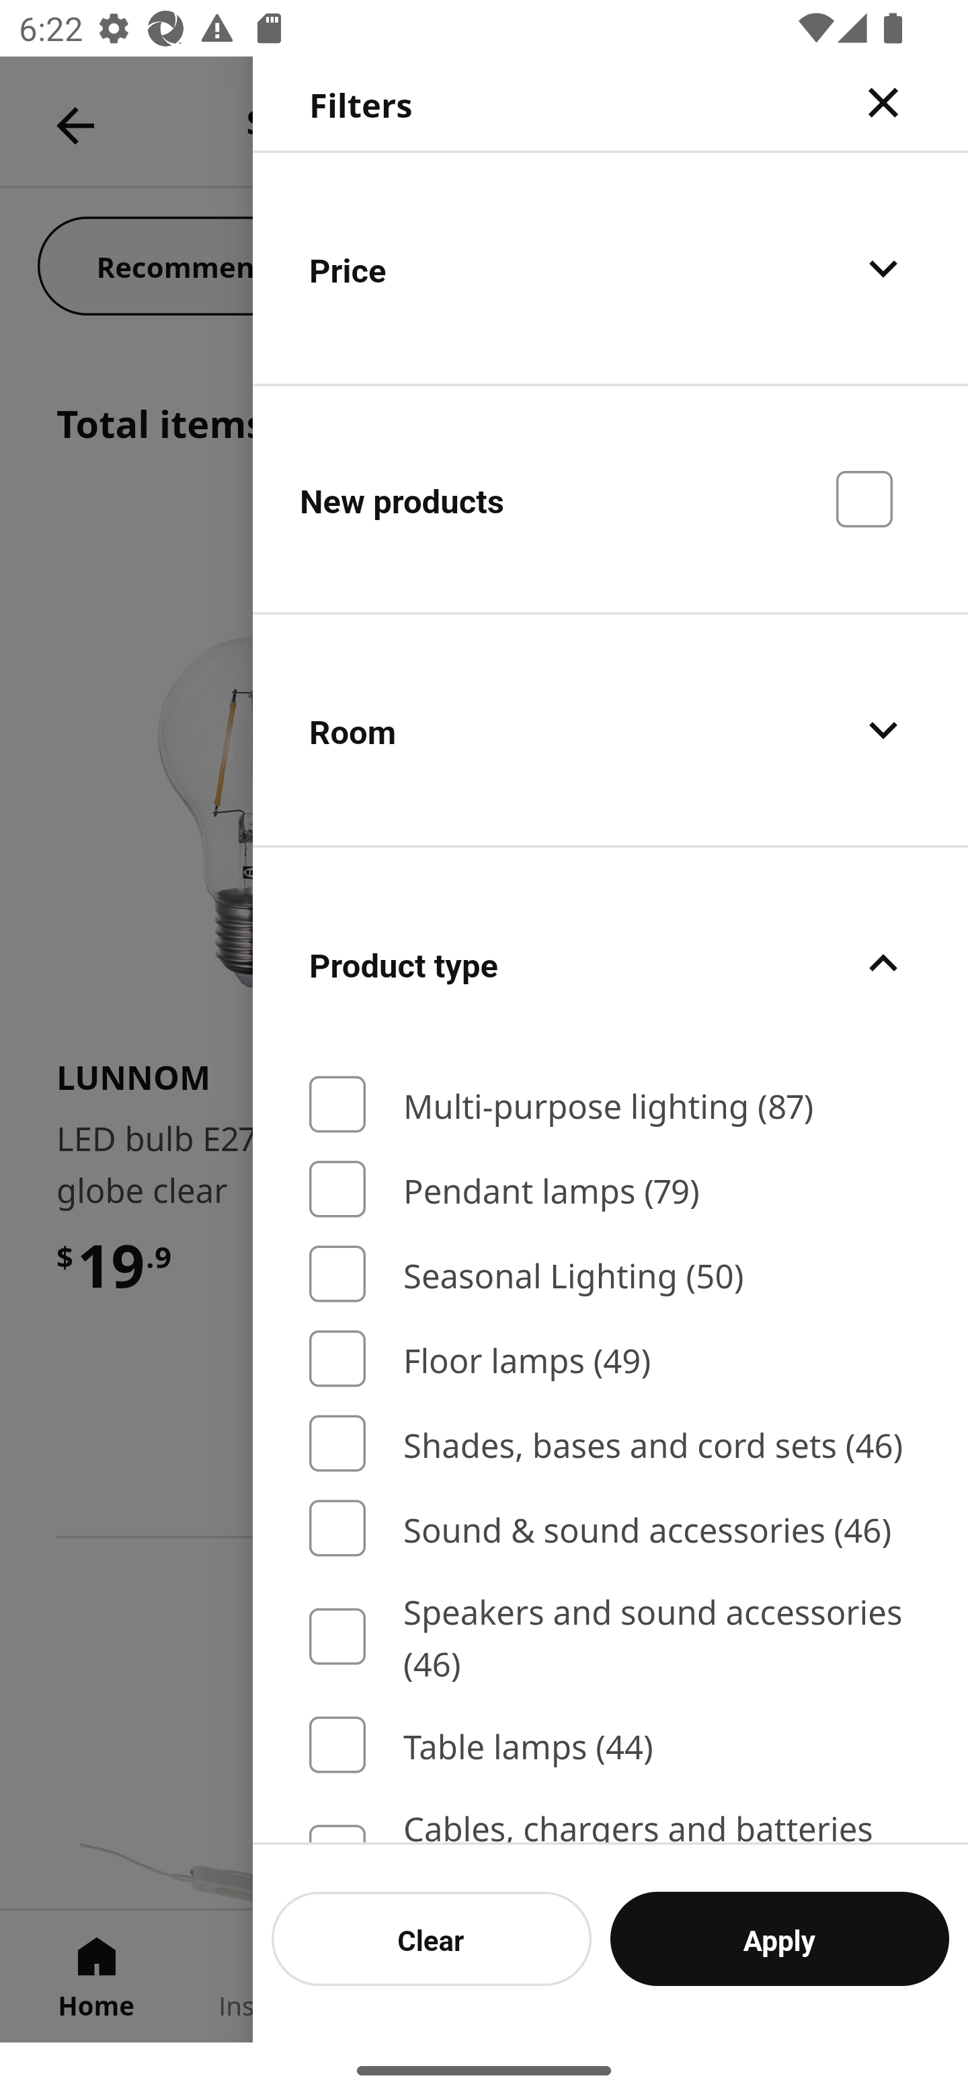 The height and width of the screenshot is (2099, 968). What do you see at coordinates (432, 1938) in the screenshot?
I see `Clear` at bounding box center [432, 1938].